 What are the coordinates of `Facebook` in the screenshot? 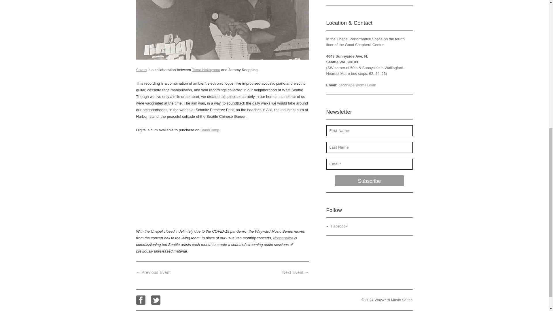 It's located at (141, 300).